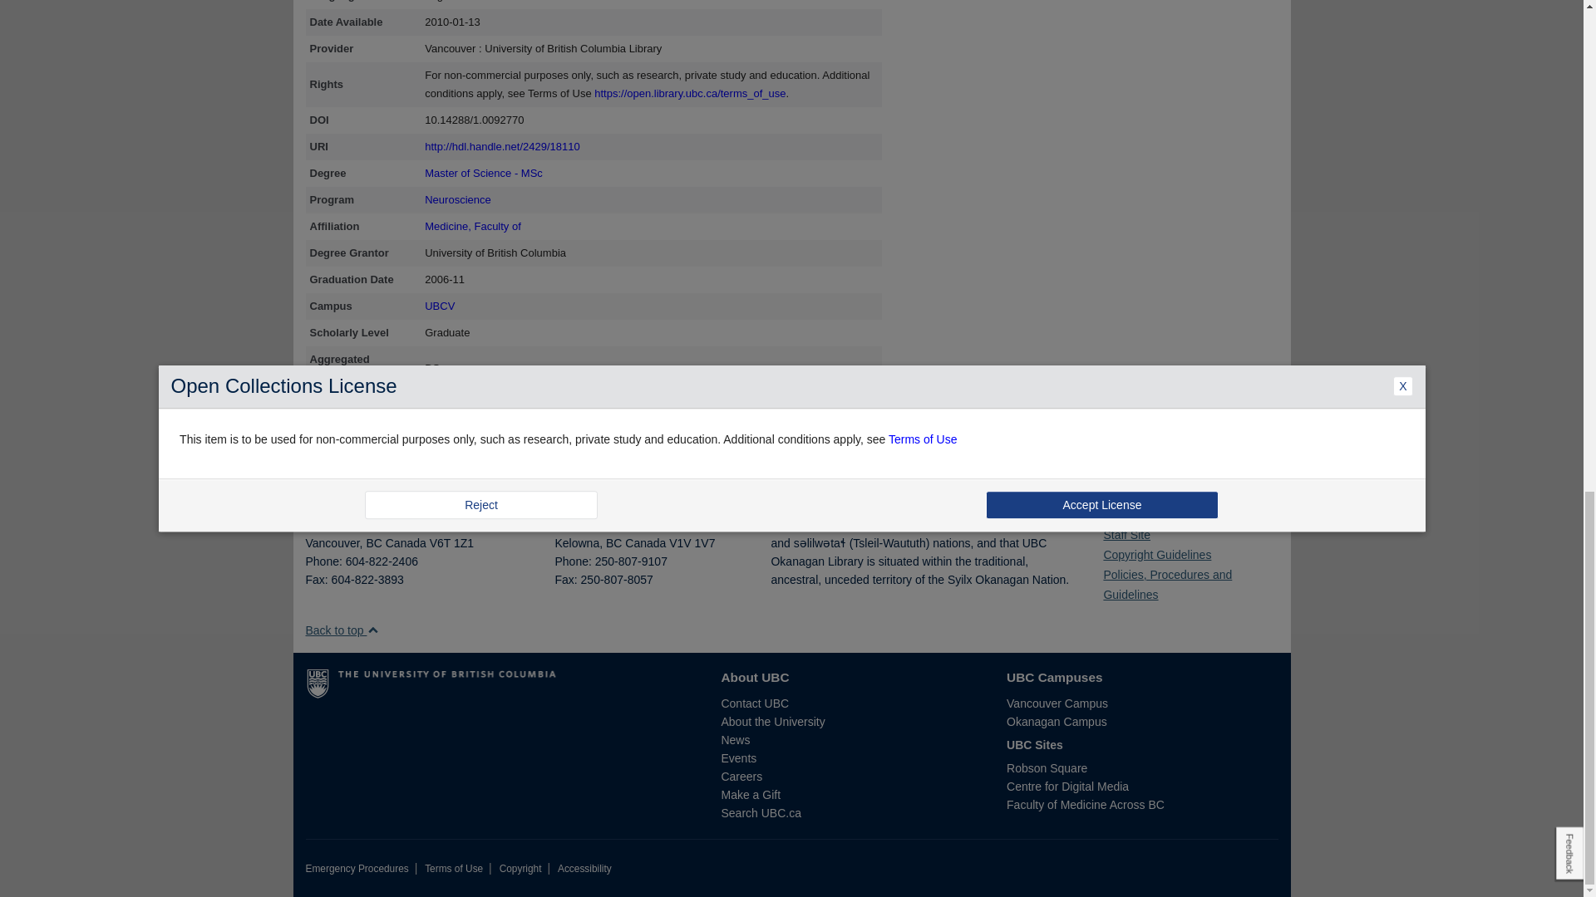 The width and height of the screenshot is (1596, 897). Describe the element at coordinates (372, 543) in the screenshot. I see `British Columbia` at that location.